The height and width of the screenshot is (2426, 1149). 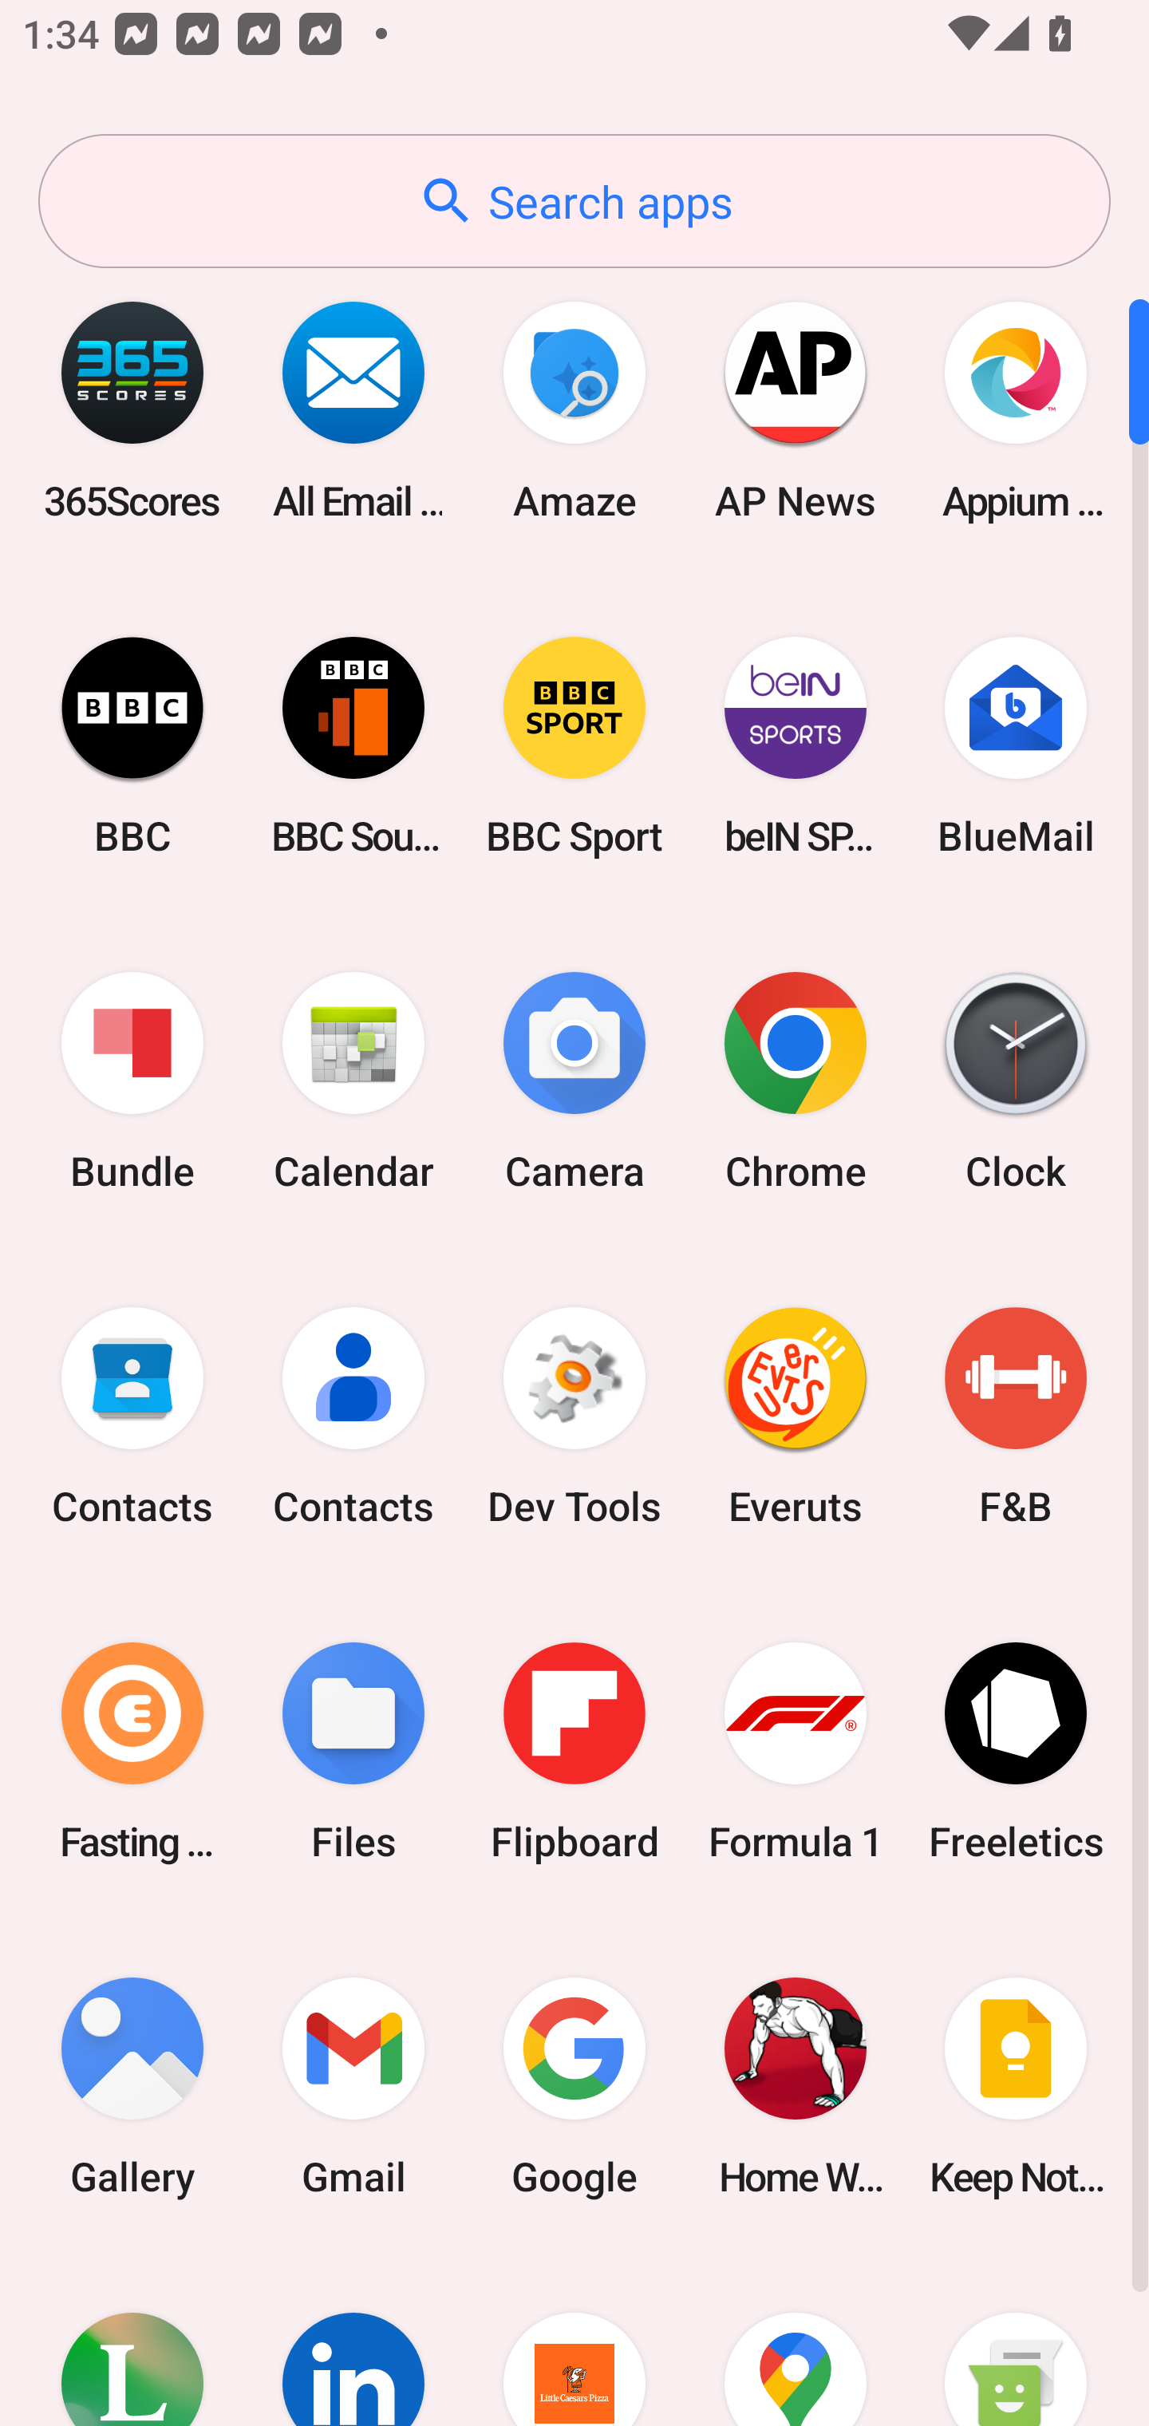 What do you see at coordinates (353, 1416) in the screenshot?
I see `Contacts` at bounding box center [353, 1416].